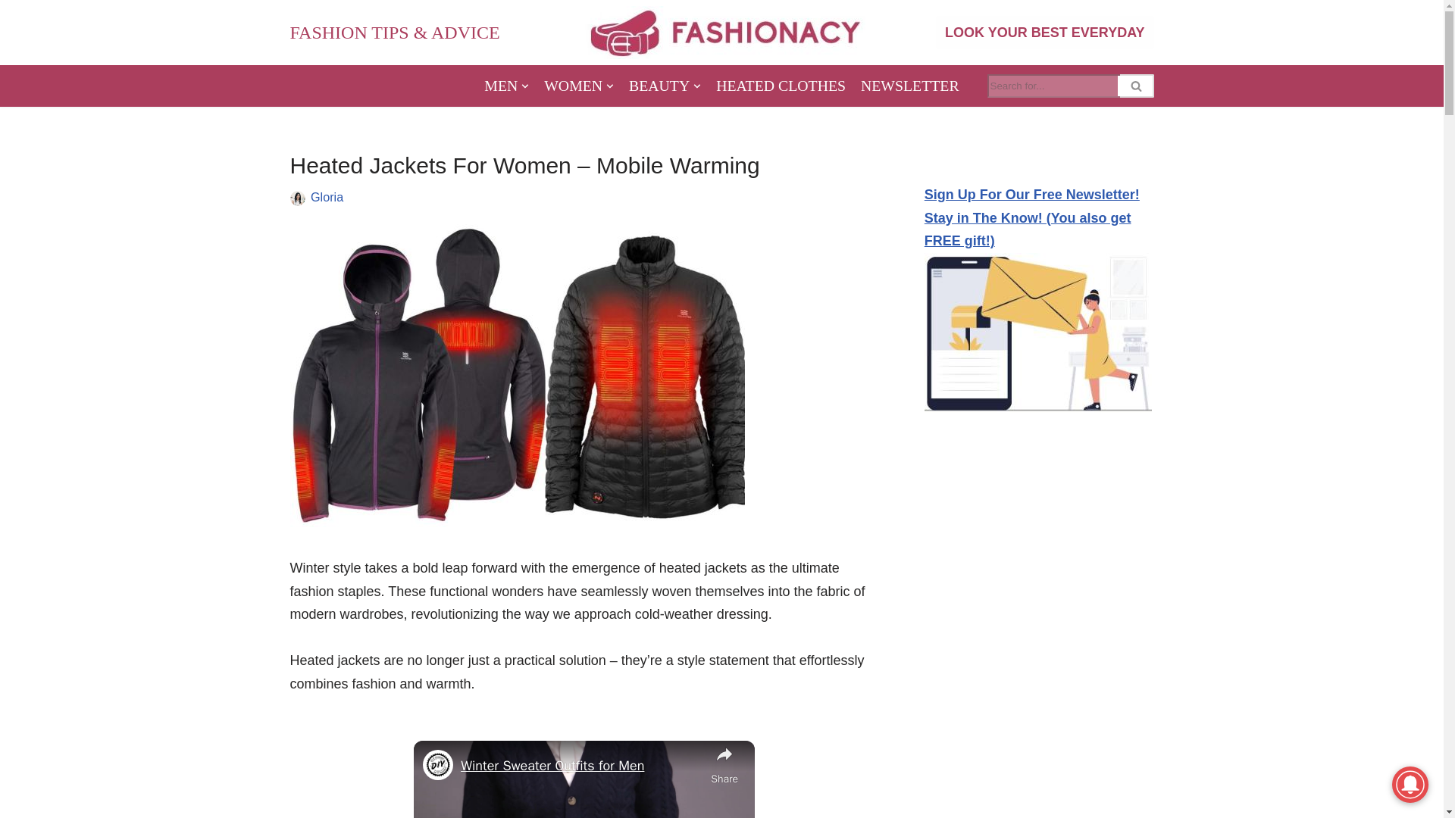 This screenshot has height=818, width=1455. What do you see at coordinates (506, 86) in the screenshot?
I see `MEN` at bounding box center [506, 86].